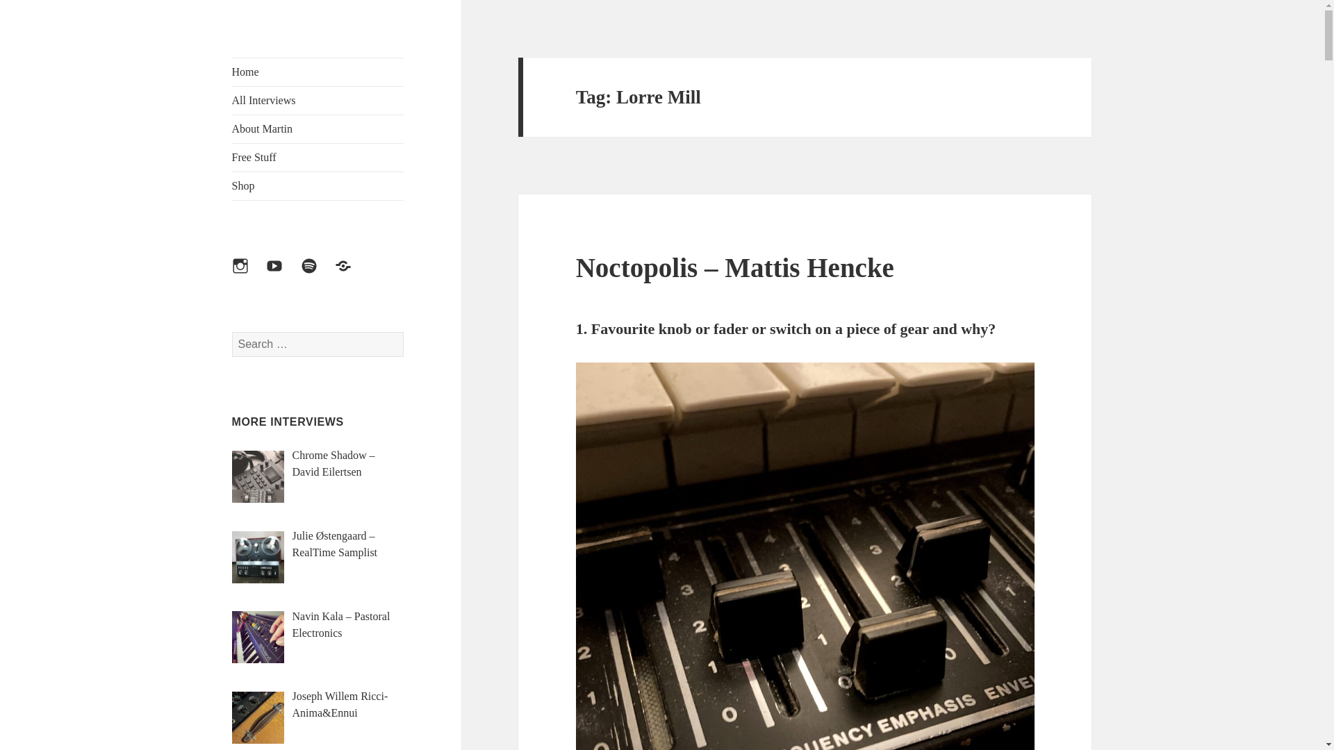 Image resolution: width=1334 pixels, height=750 pixels. I want to click on Free Stuff, so click(318, 158).